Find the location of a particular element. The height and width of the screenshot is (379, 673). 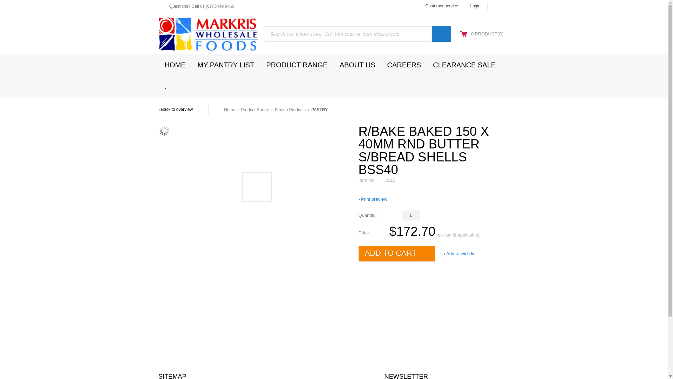

0 PRODUCT(S) is located at coordinates (487, 34).